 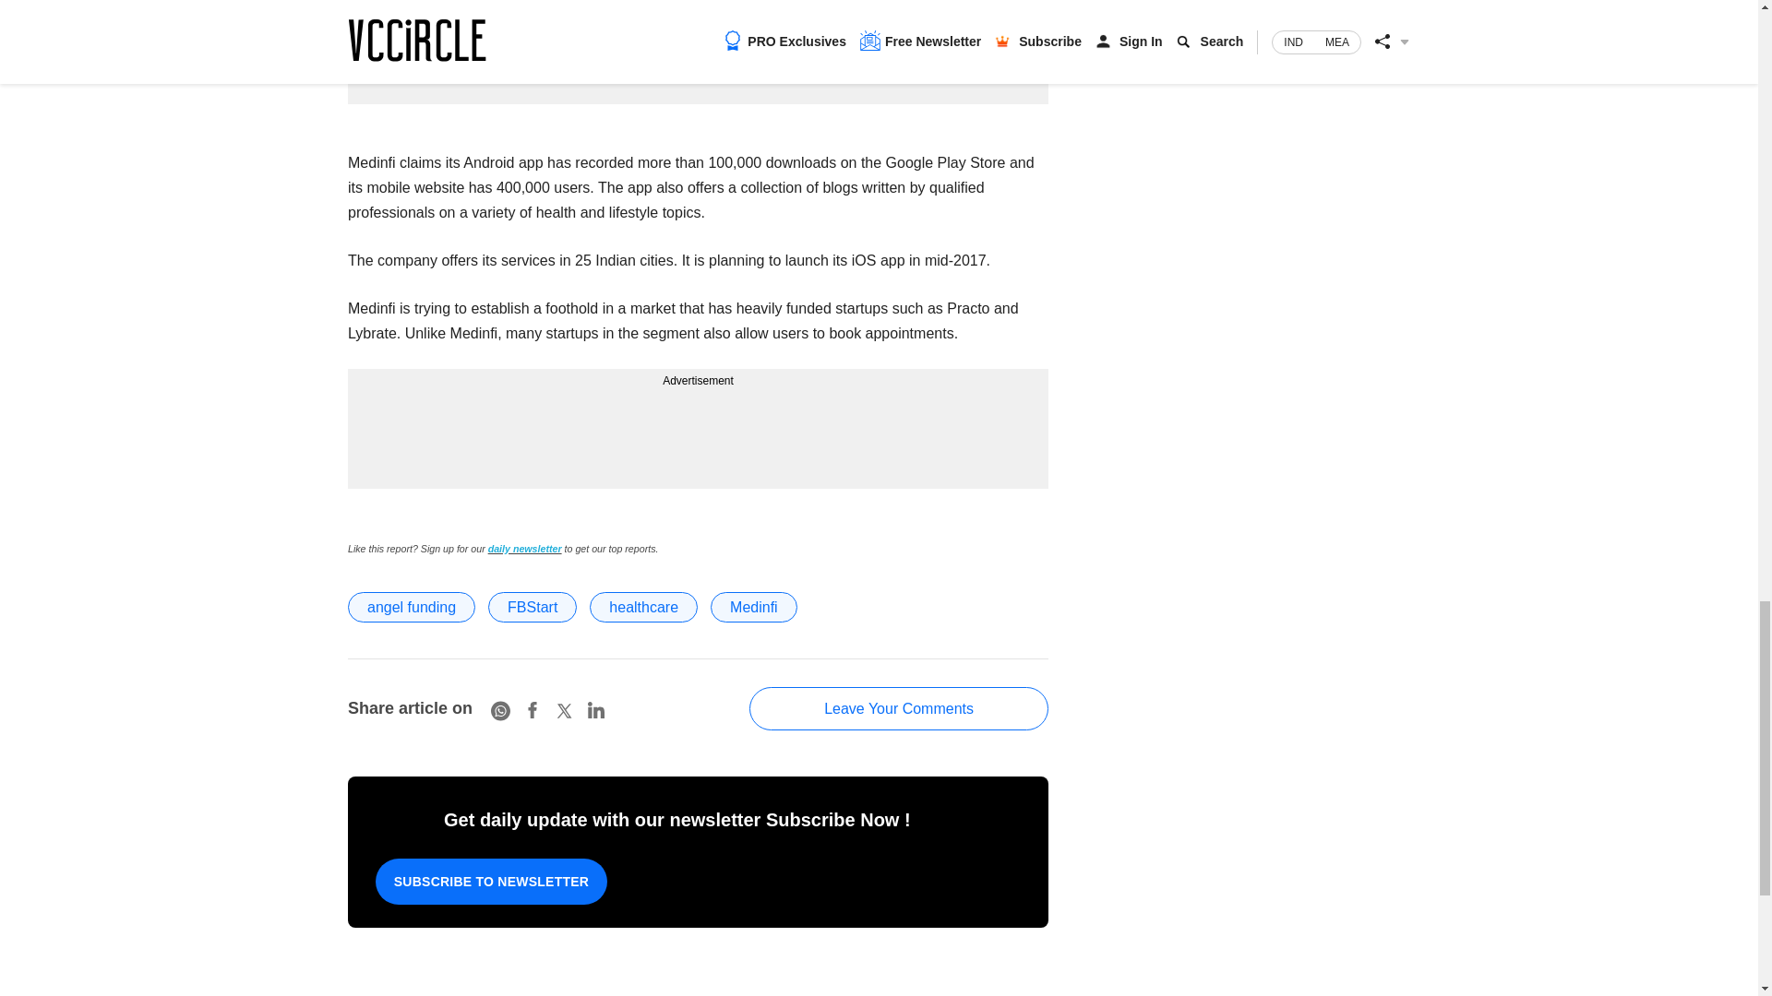 What do you see at coordinates (491, 881) in the screenshot?
I see `SUBSCRIBE TO NEWSLETTER` at bounding box center [491, 881].